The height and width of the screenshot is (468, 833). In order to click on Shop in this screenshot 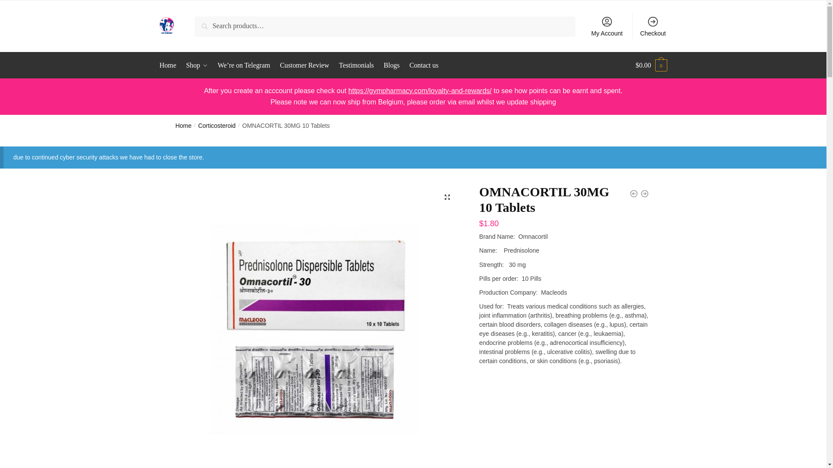, I will do `click(197, 65)`.